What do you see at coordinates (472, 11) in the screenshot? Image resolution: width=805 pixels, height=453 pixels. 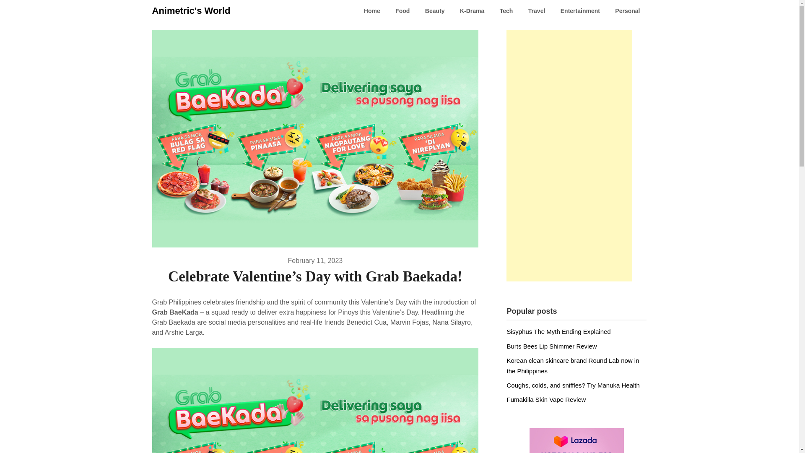 I see `K-Drama` at bounding box center [472, 11].